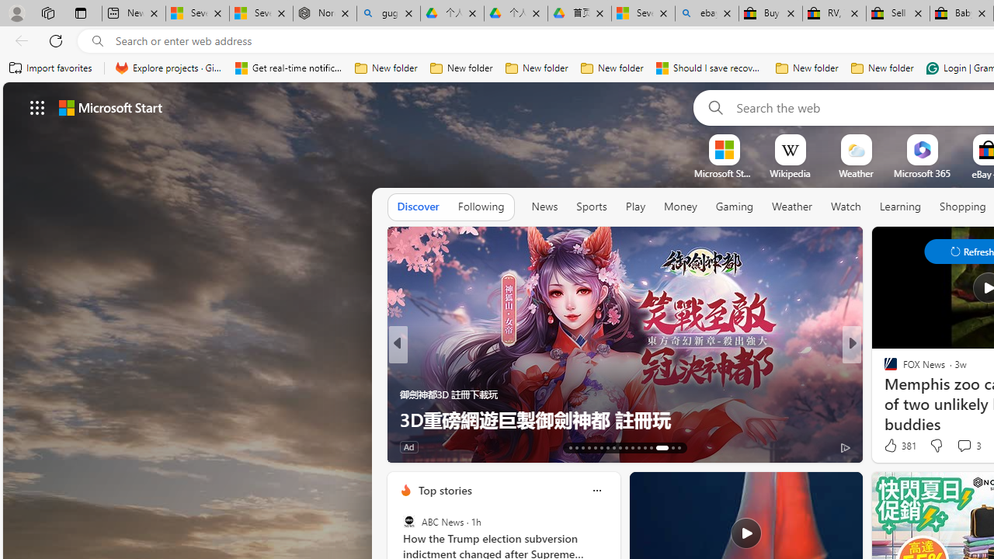  What do you see at coordinates (635, 207) in the screenshot?
I see `Play` at bounding box center [635, 207].